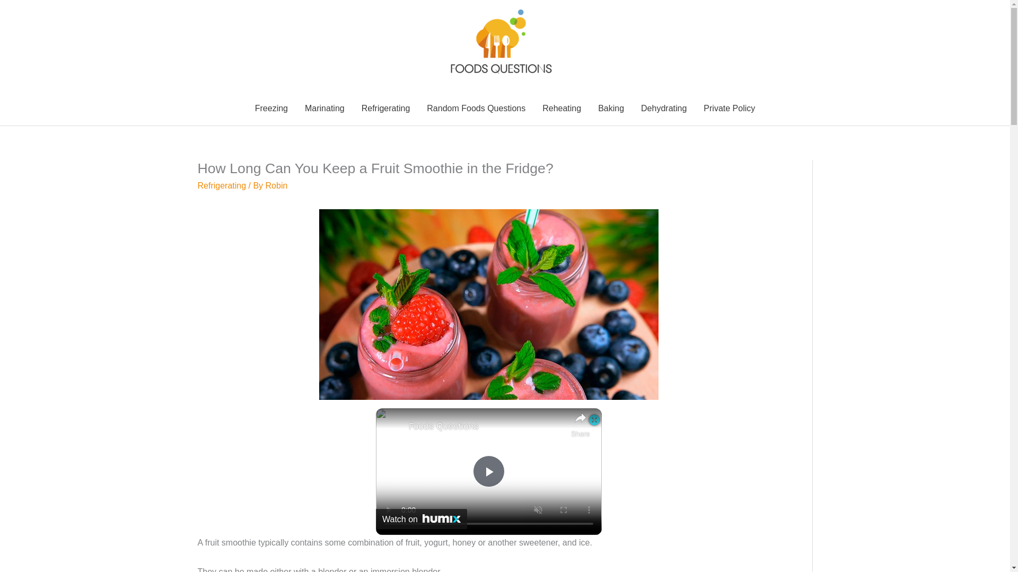 Image resolution: width=1018 pixels, height=572 pixels. I want to click on Refrigerating, so click(222, 185).